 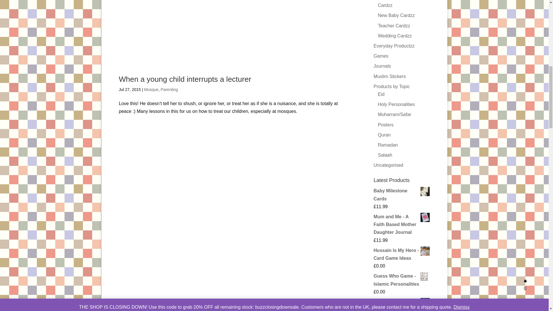 I want to click on When a young child interrupts a lecturer, so click(x=185, y=79).